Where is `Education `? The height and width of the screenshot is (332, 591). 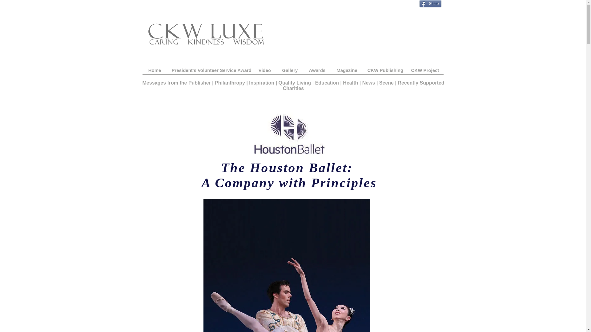 Education  is located at coordinates (328, 83).